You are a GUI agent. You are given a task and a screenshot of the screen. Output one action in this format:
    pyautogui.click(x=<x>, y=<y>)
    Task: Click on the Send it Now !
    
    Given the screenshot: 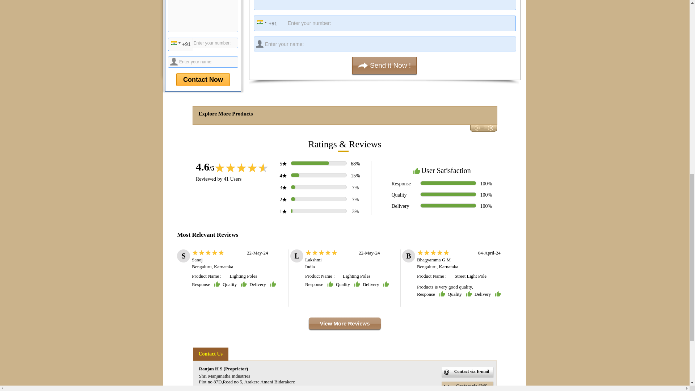 What is the action you would take?
    pyautogui.click(x=384, y=65)
    